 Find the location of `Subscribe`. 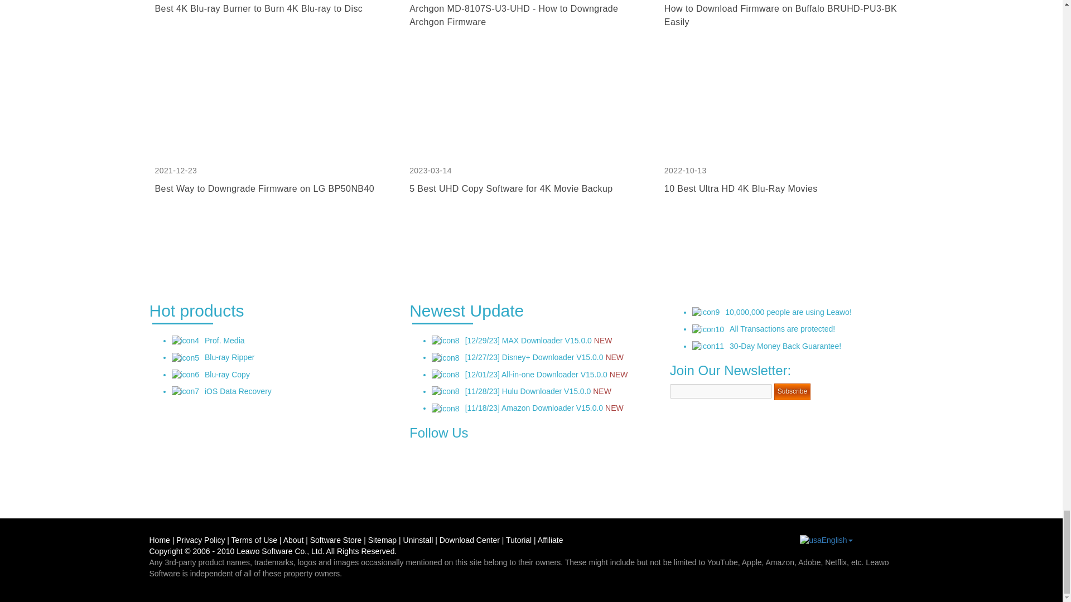

Subscribe is located at coordinates (792, 391).